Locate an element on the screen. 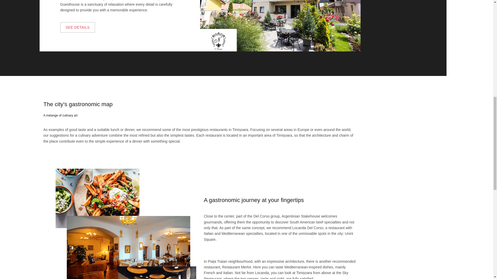  SEE DETAILS is located at coordinates (77, 27).